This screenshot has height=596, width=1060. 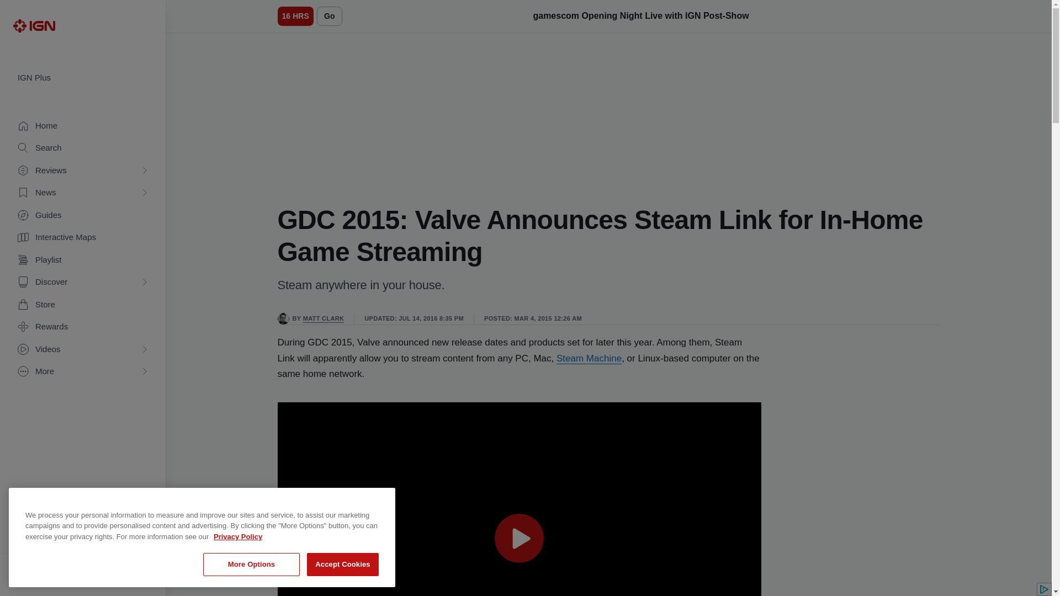 What do you see at coordinates (83, 193) in the screenshot?
I see `News` at bounding box center [83, 193].